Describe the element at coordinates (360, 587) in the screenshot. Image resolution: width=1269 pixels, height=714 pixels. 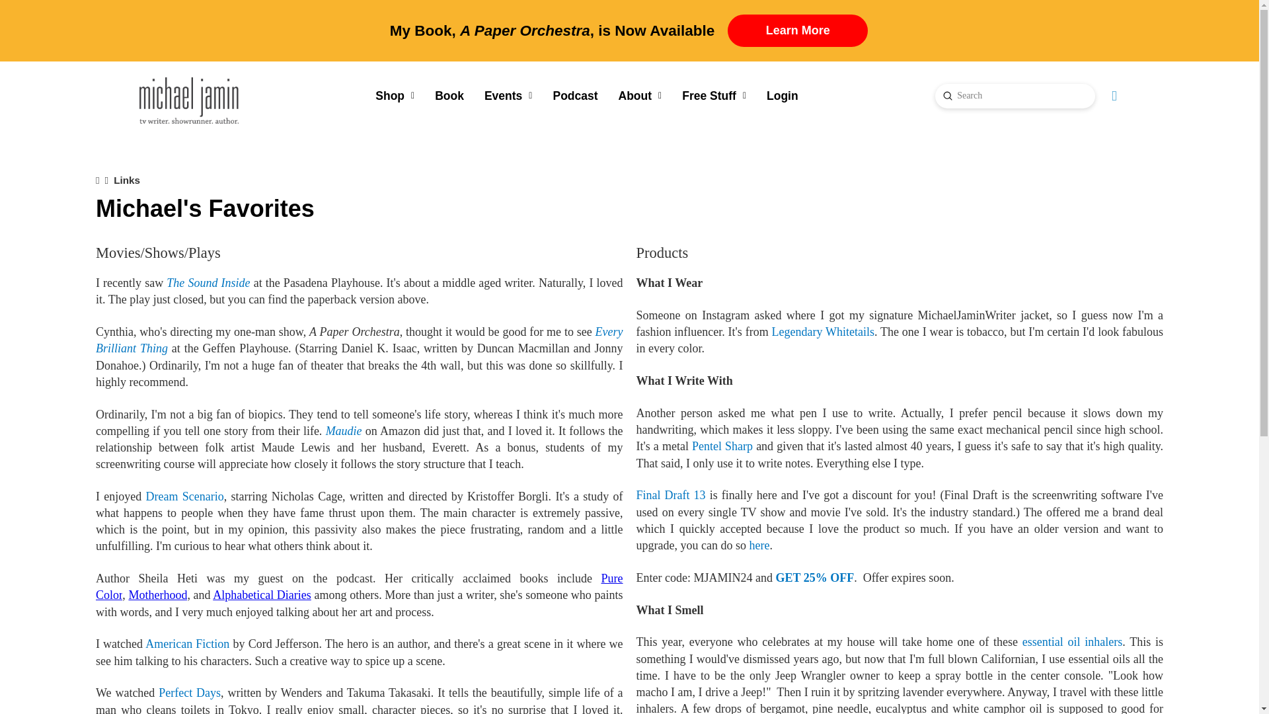
I see `Pure Color` at that location.